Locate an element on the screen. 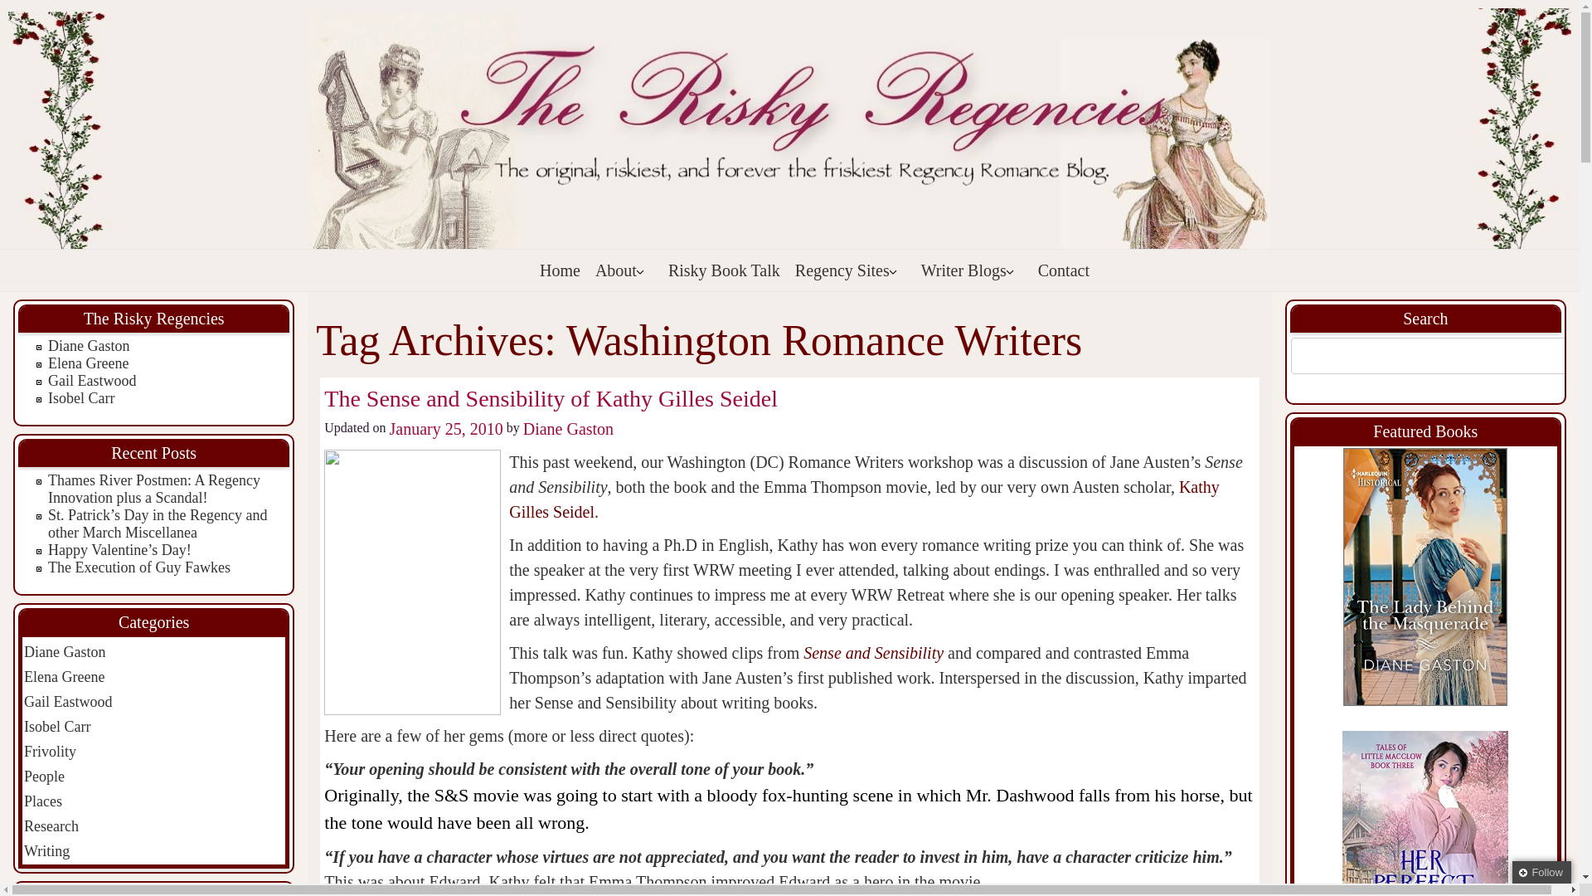 This screenshot has height=896, width=1592. The website of romance author Isobel Carr is located at coordinates (81, 398).